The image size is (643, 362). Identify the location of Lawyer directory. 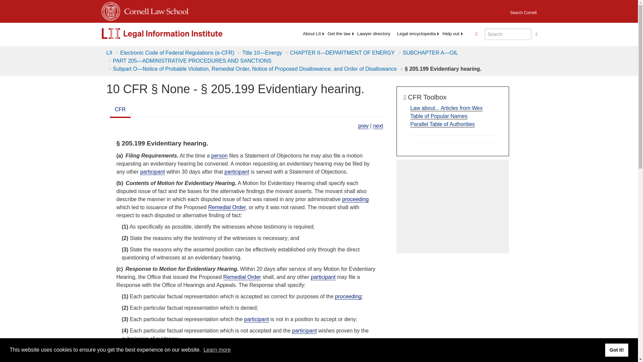
(374, 34).